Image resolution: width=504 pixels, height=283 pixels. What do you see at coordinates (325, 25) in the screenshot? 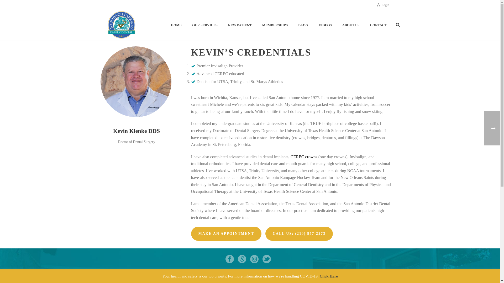
I see `VIDEOS` at bounding box center [325, 25].